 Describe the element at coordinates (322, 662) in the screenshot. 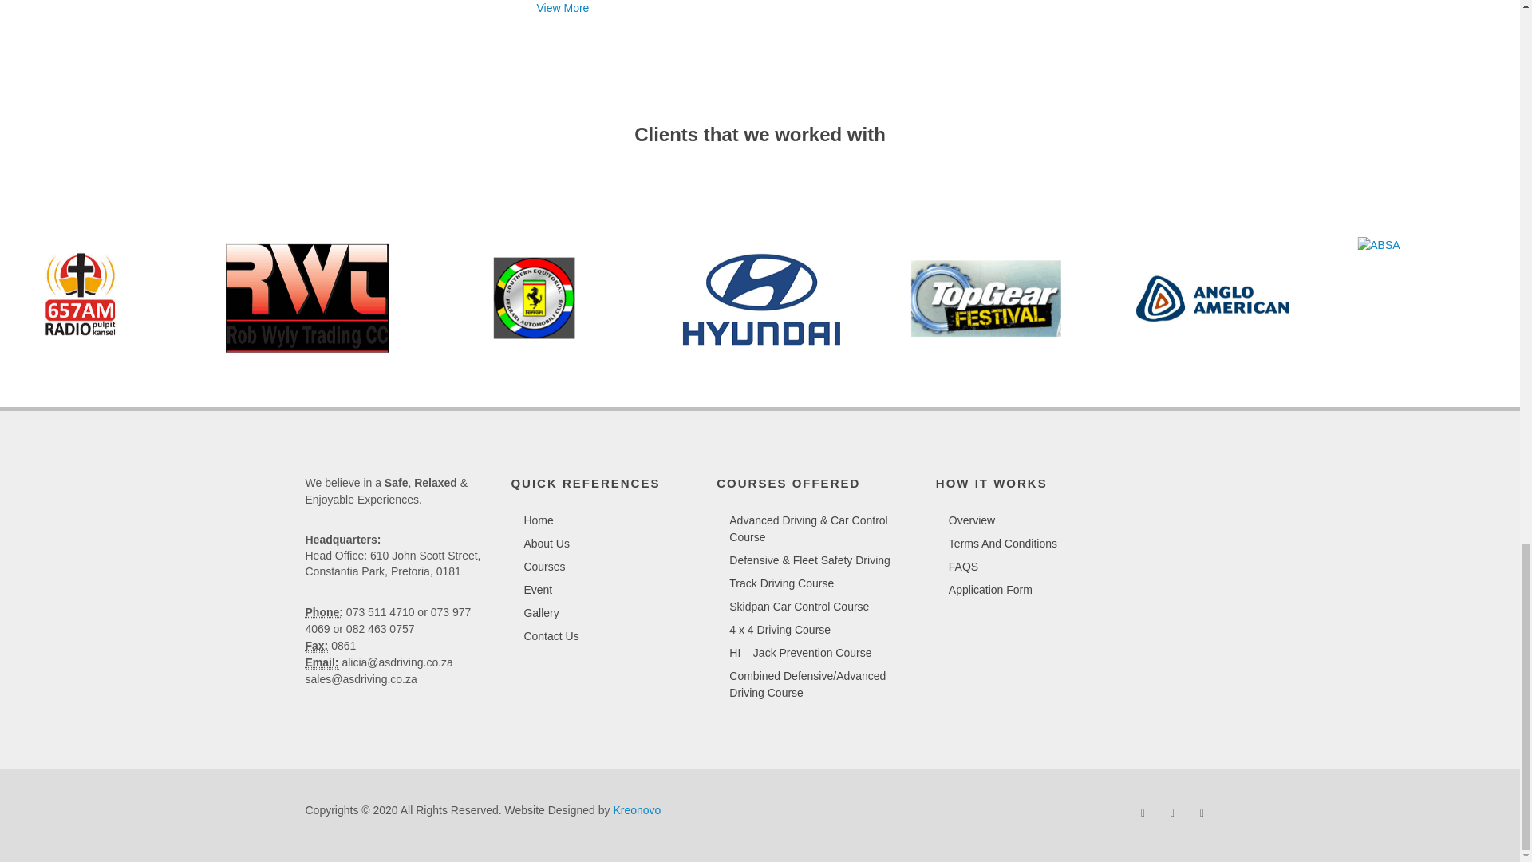

I see `Email Address` at that location.